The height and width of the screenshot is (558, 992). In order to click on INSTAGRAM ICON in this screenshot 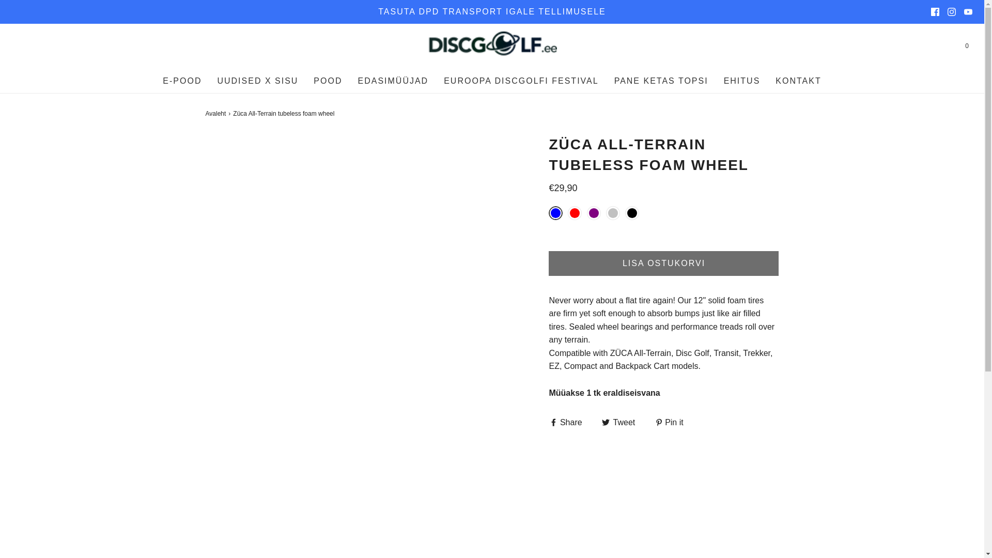, I will do `click(952, 12)`.